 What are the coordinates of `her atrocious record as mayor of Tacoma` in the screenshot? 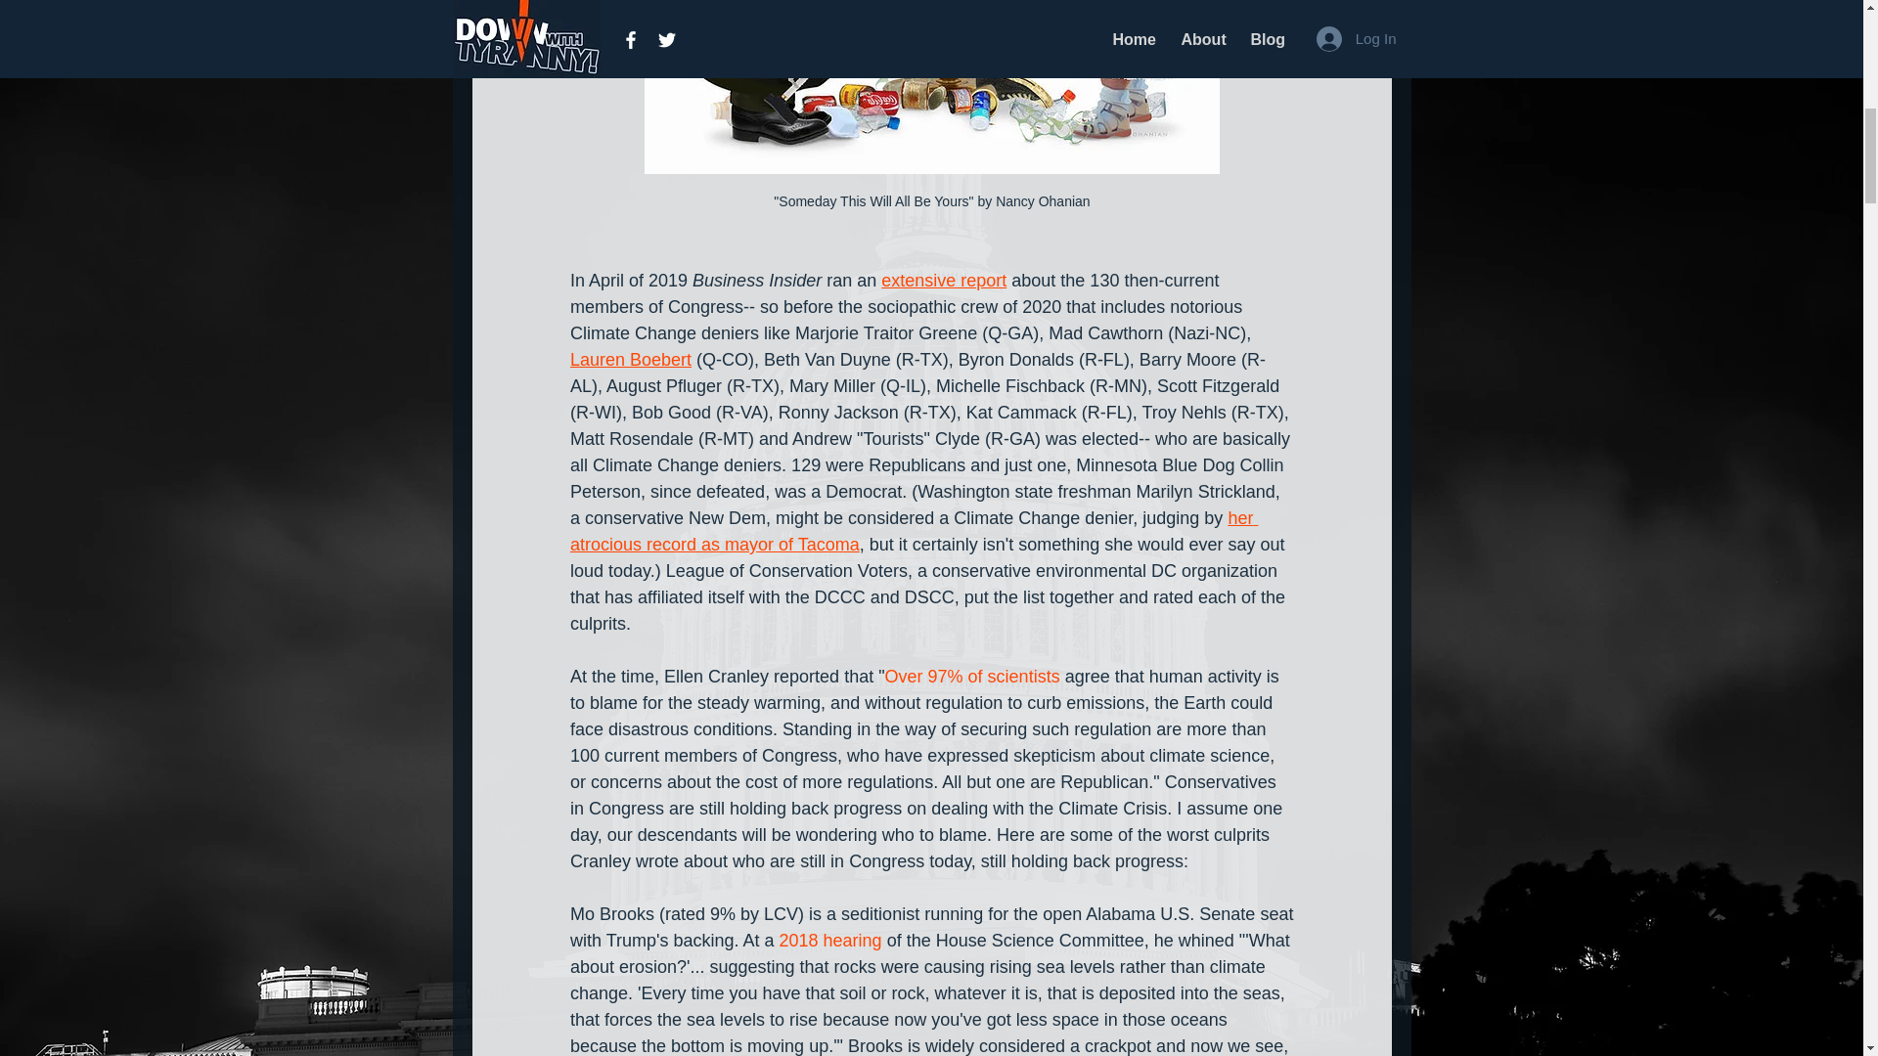 It's located at (912, 531).